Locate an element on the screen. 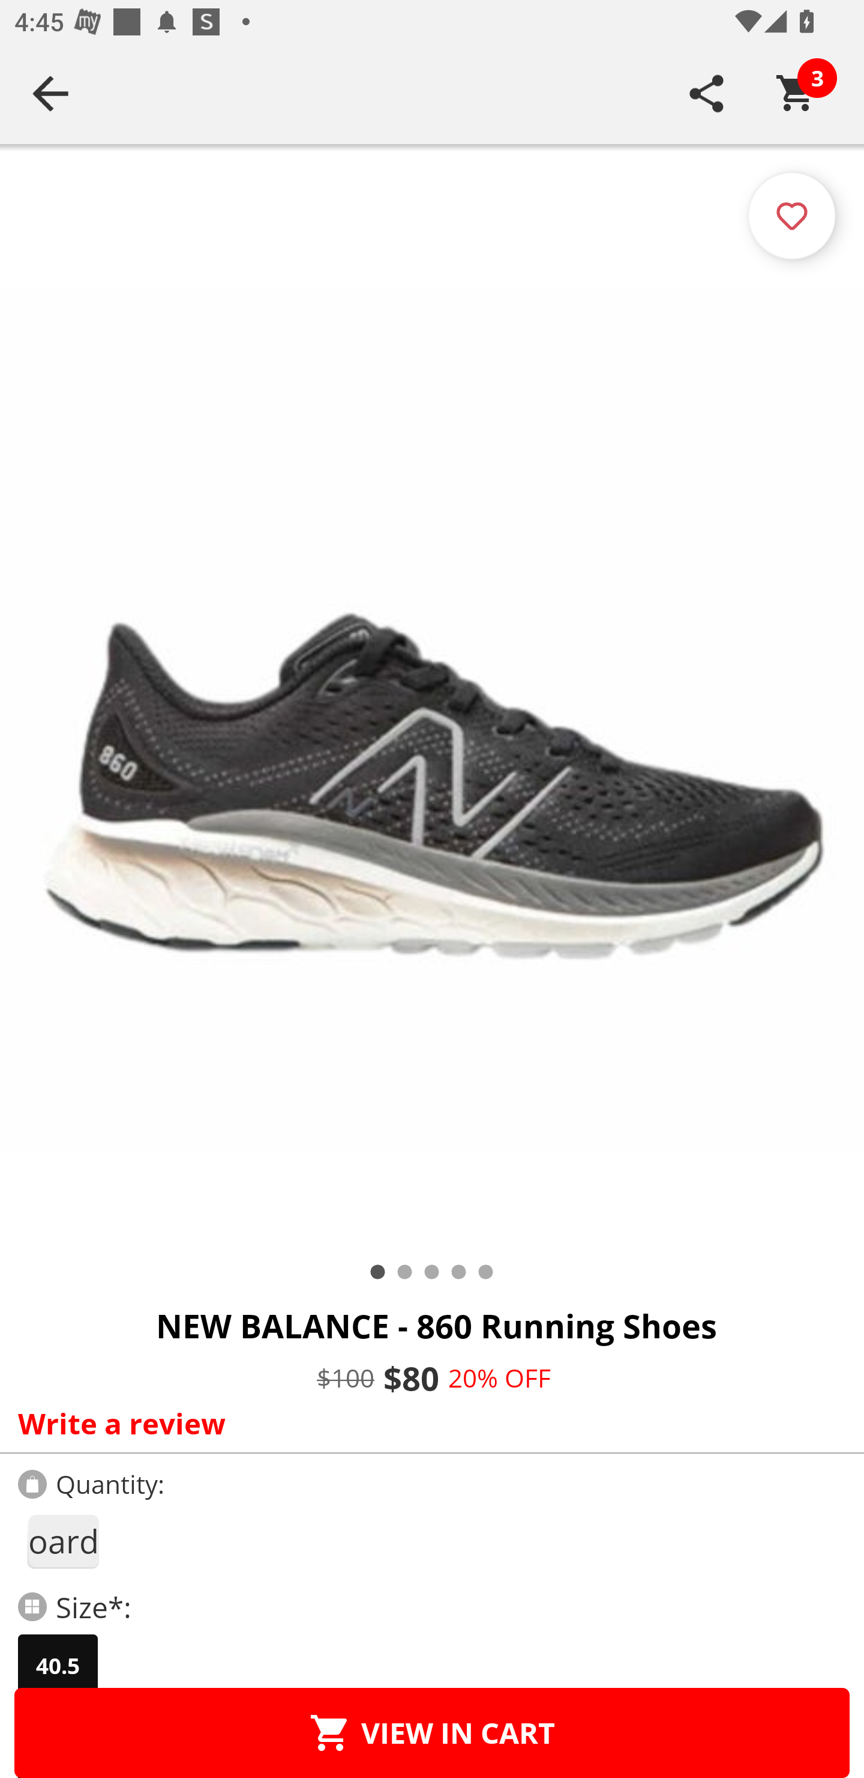  Write a review is located at coordinates (427, 1423).